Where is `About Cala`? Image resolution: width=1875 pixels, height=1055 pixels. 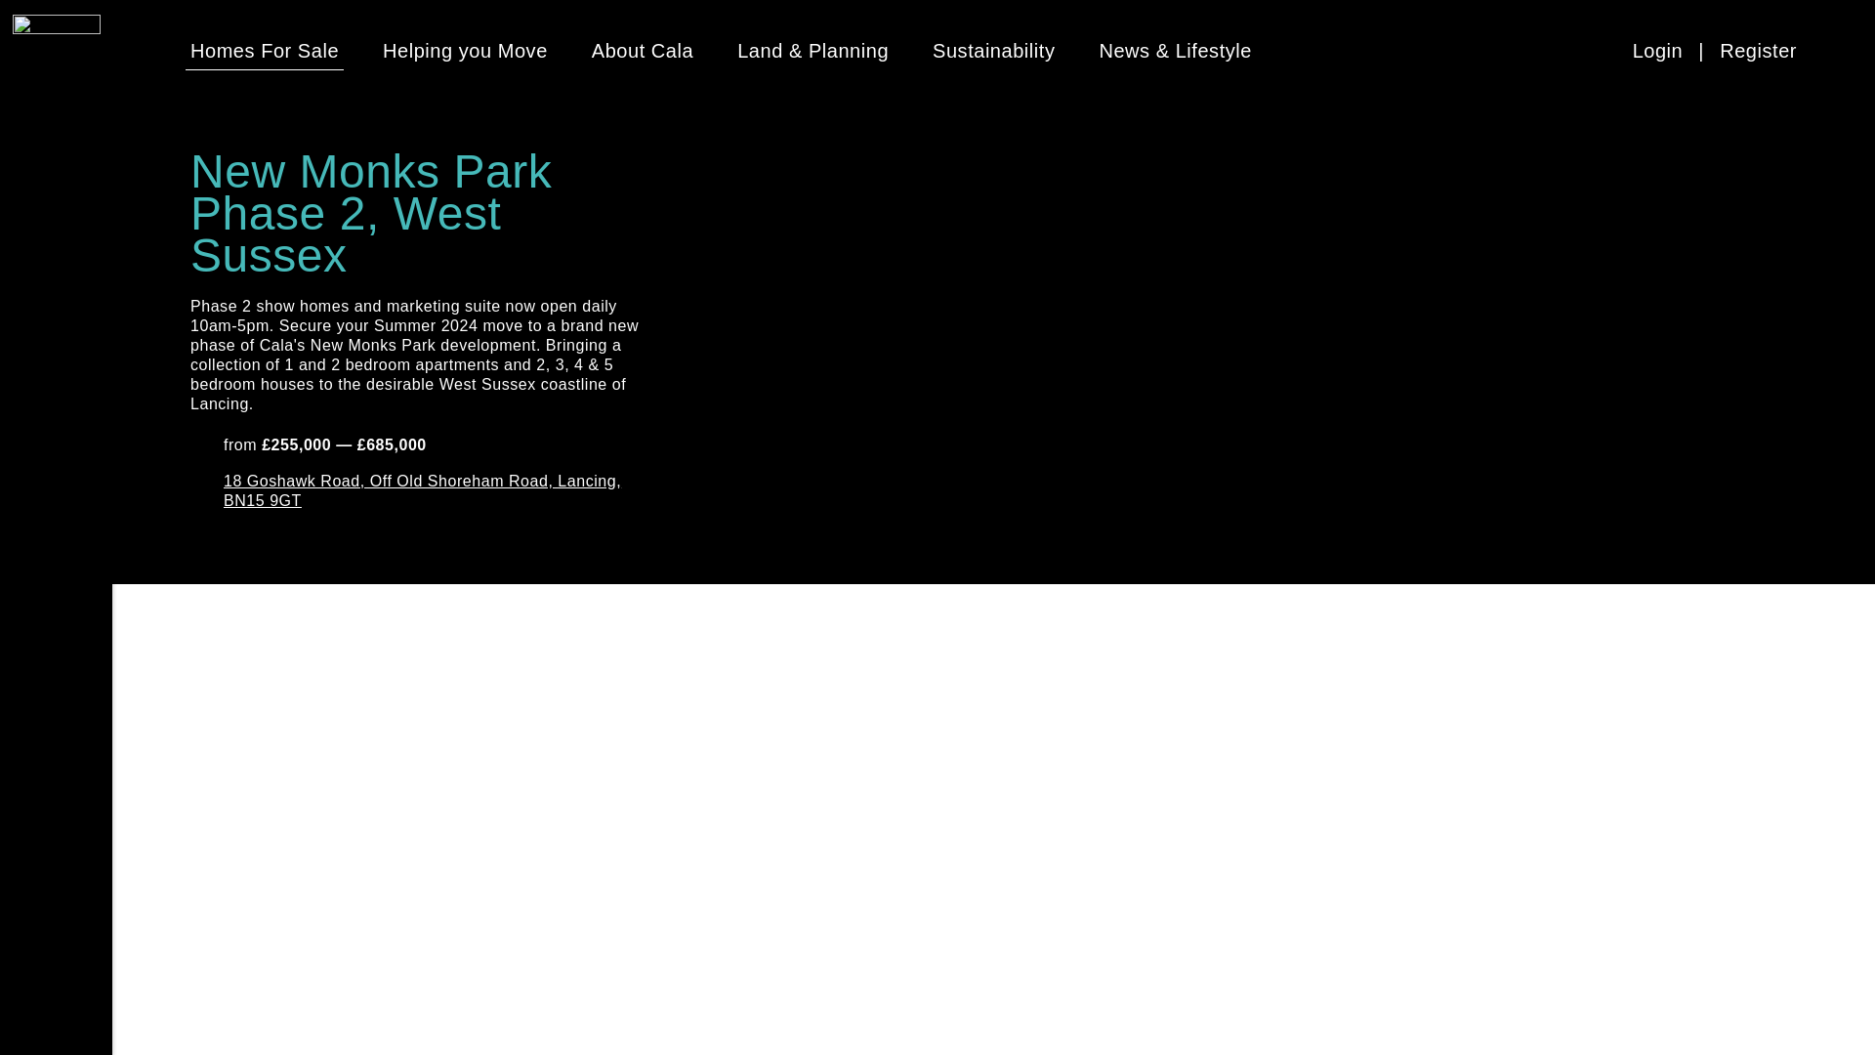 About Cala is located at coordinates (643, 51).